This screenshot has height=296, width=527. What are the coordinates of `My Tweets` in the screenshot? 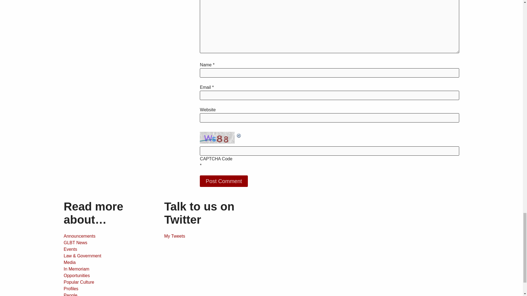 It's located at (174, 236).